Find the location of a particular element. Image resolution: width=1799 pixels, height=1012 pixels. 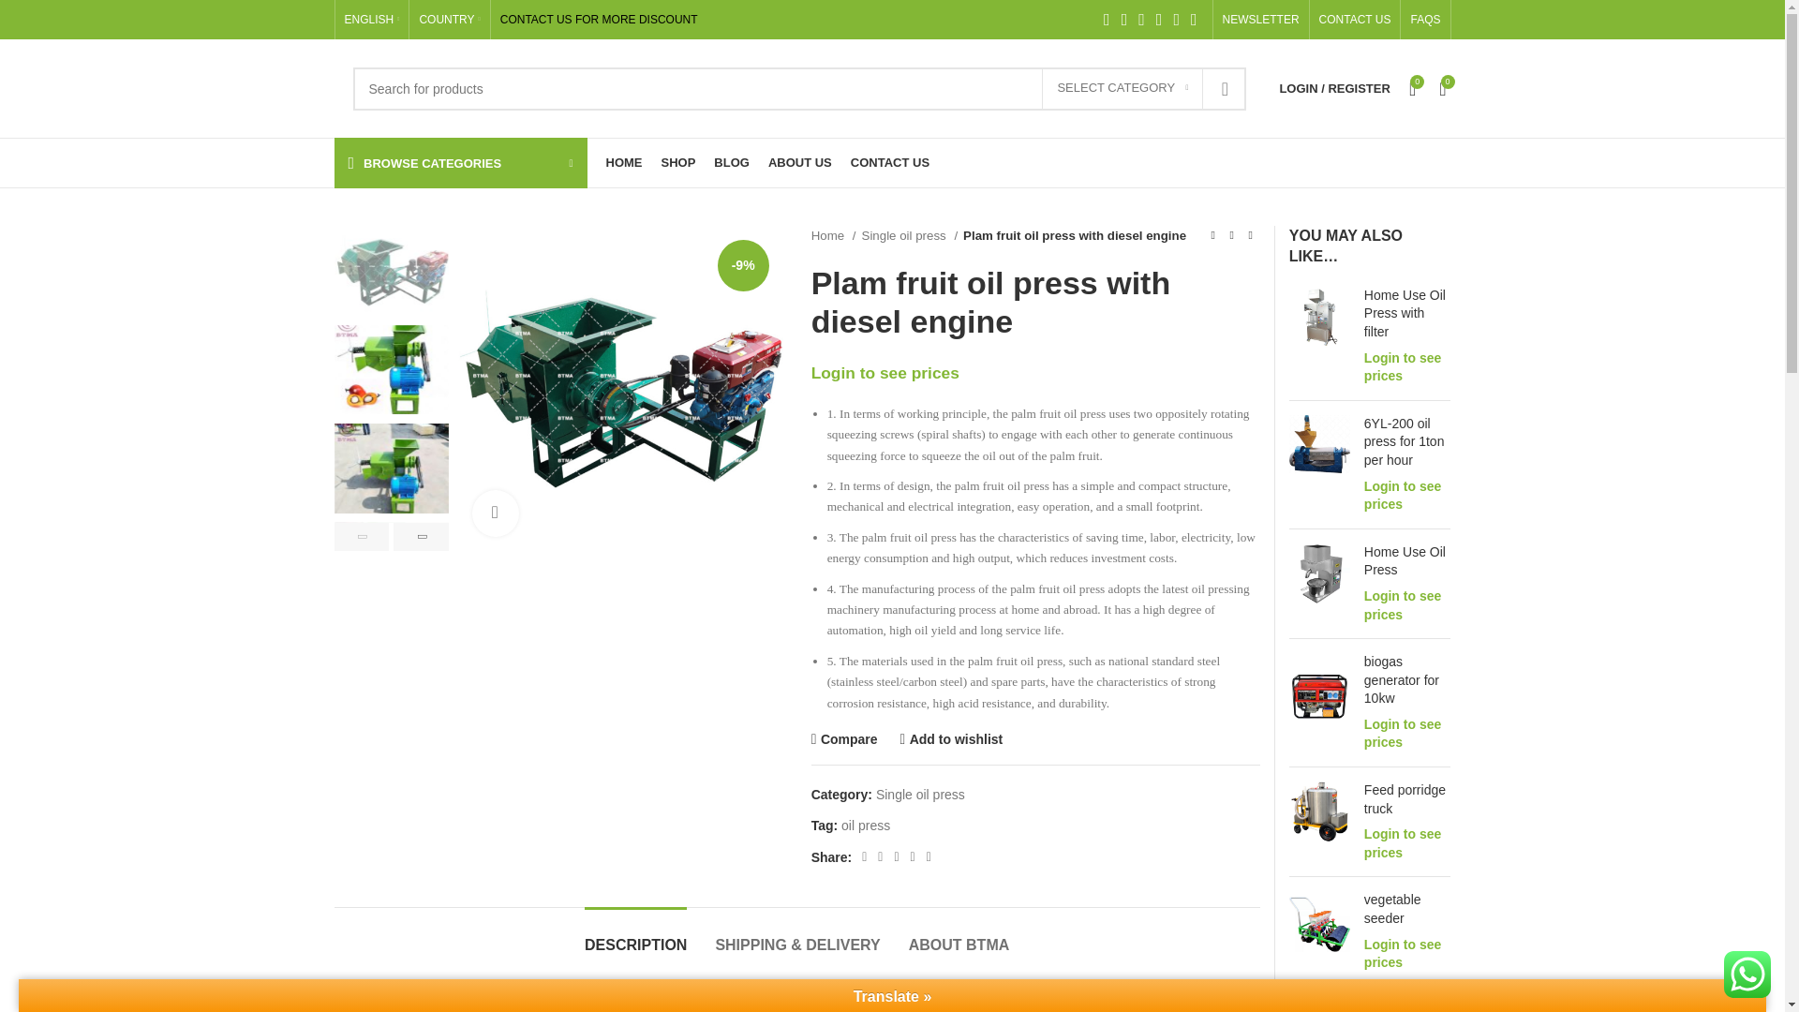

CONTACT US is located at coordinates (1355, 20).